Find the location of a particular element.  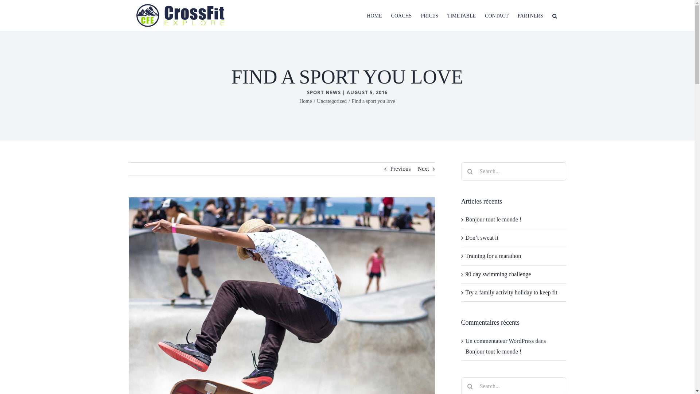

Try a family activity holiday to keep fit is located at coordinates (511, 293).